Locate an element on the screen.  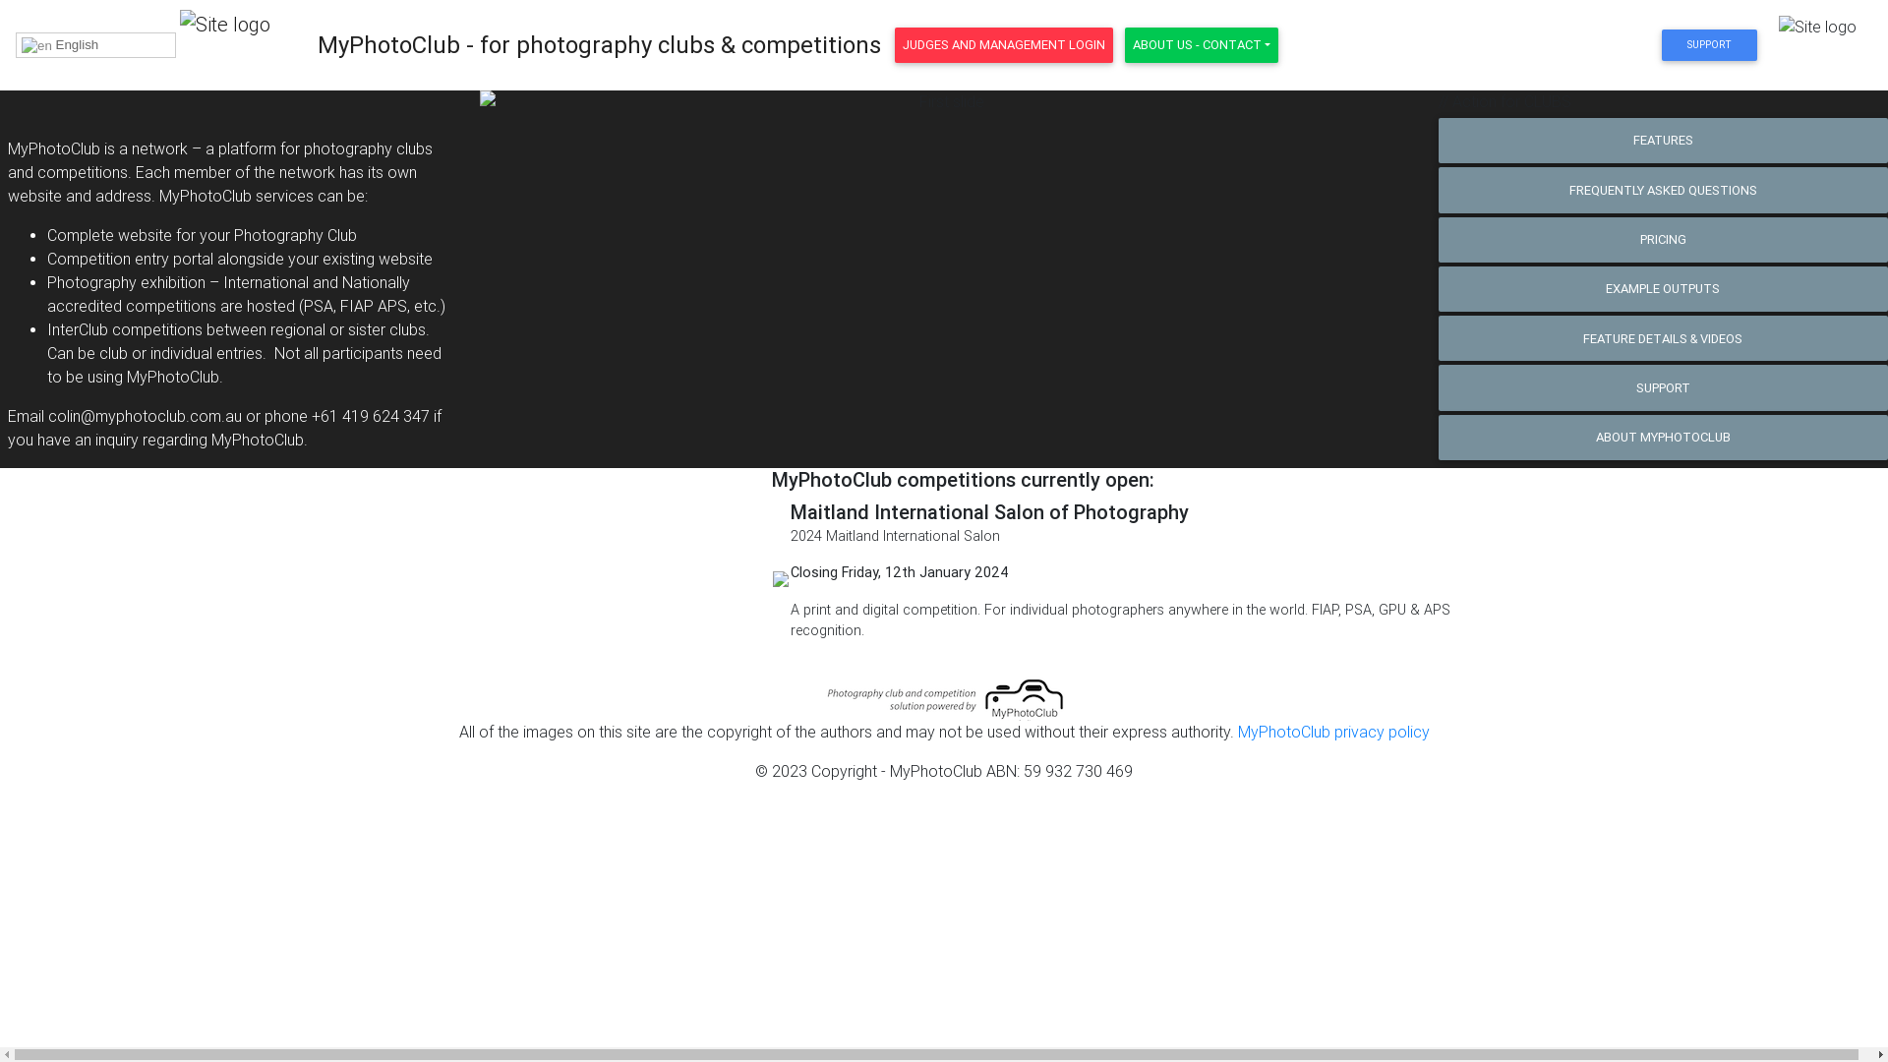
Next is located at coordinates (1339, 110).